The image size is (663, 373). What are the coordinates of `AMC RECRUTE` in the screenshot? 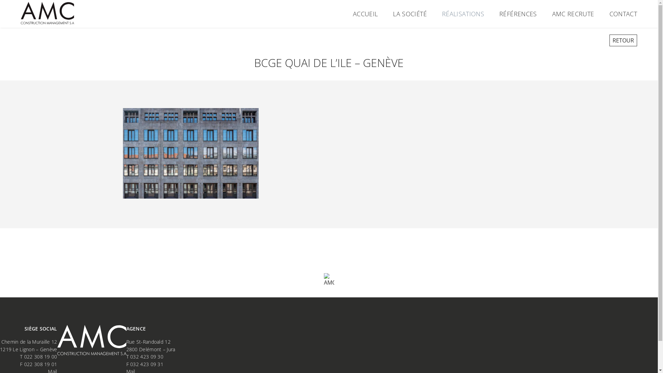 It's located at (573, 14).